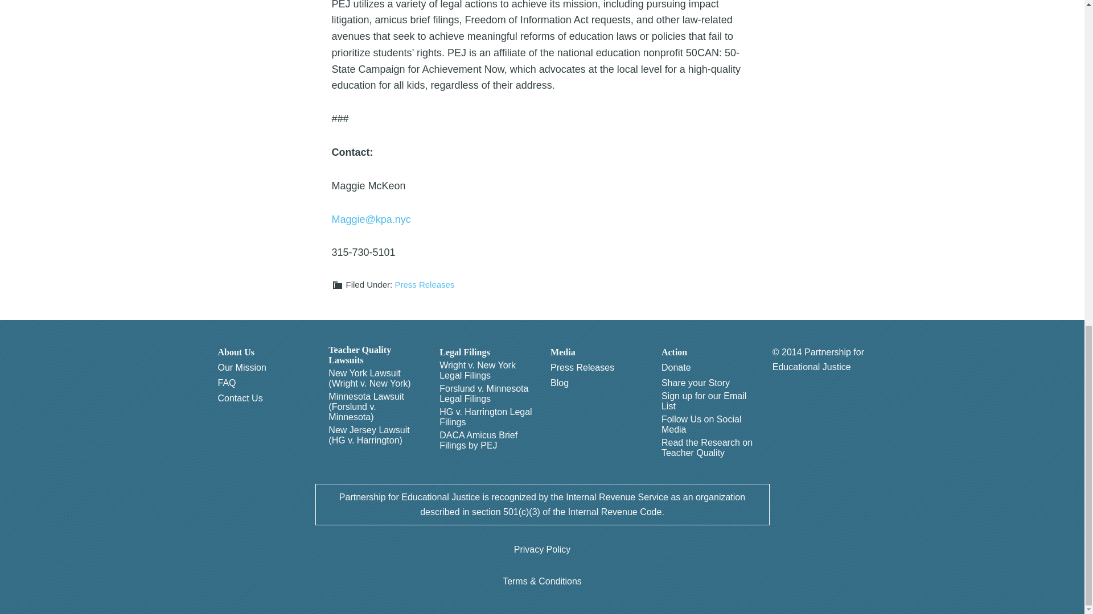  What do you see at coordinates (236, 352) in the screenshot?
I see `About Us` at bounding box center [236, 352].